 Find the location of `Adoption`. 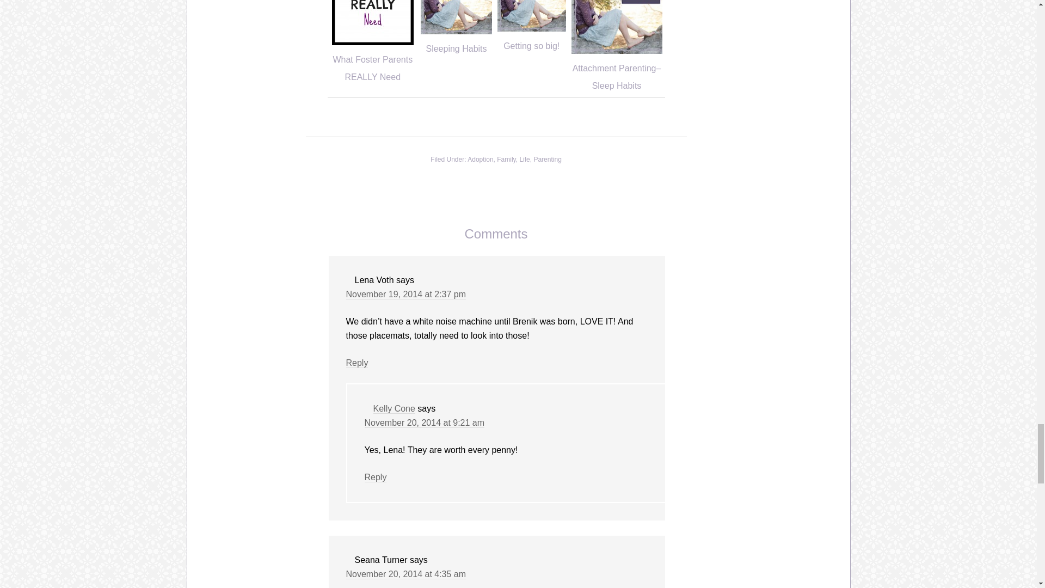

Adoption is located at coordinates (480, 160).